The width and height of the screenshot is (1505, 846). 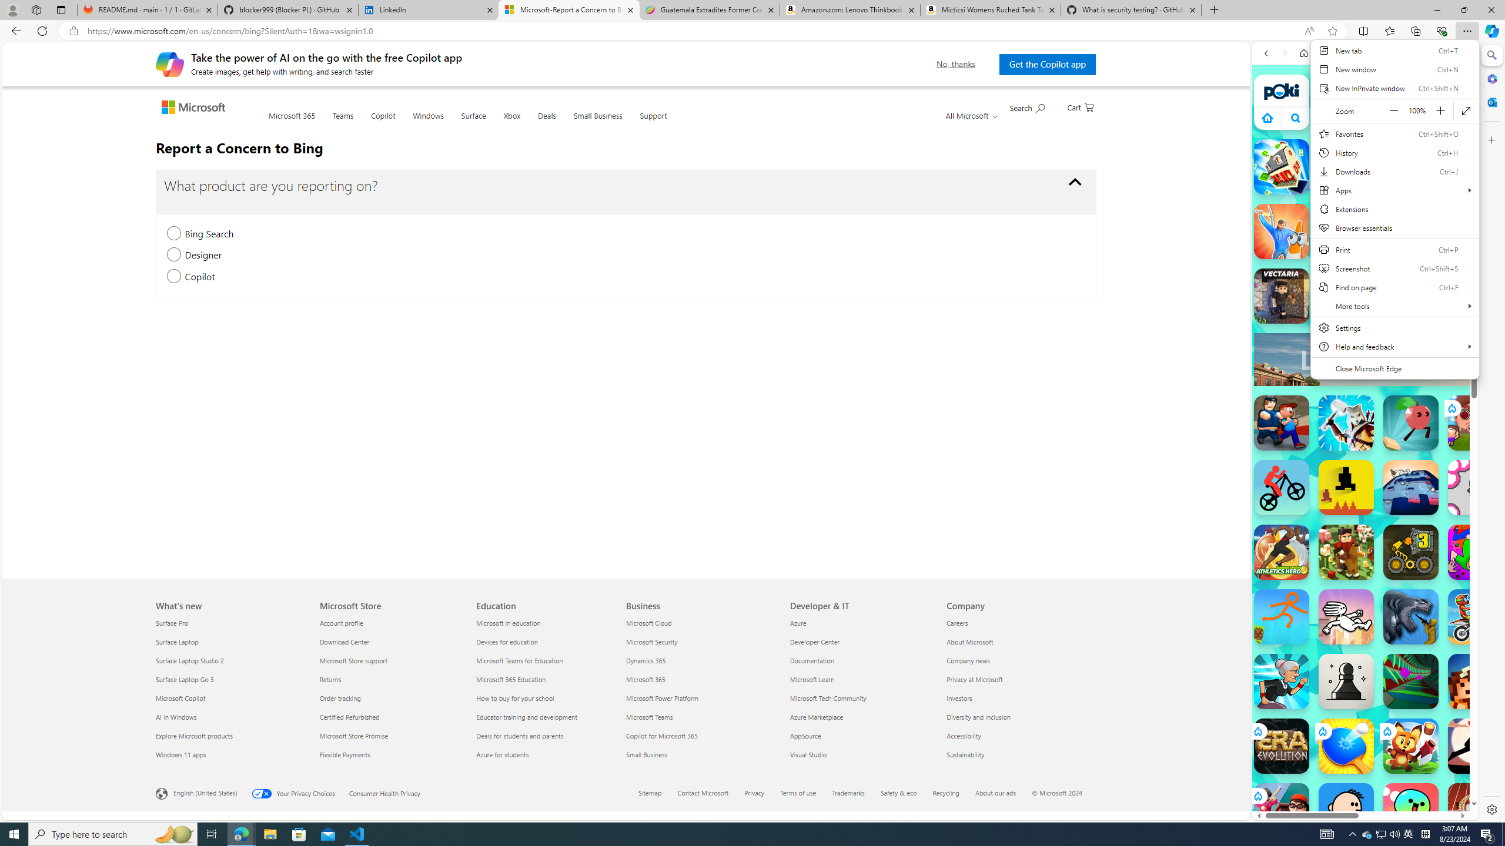 I want to click on AppSource, so click(x=862, y=736).